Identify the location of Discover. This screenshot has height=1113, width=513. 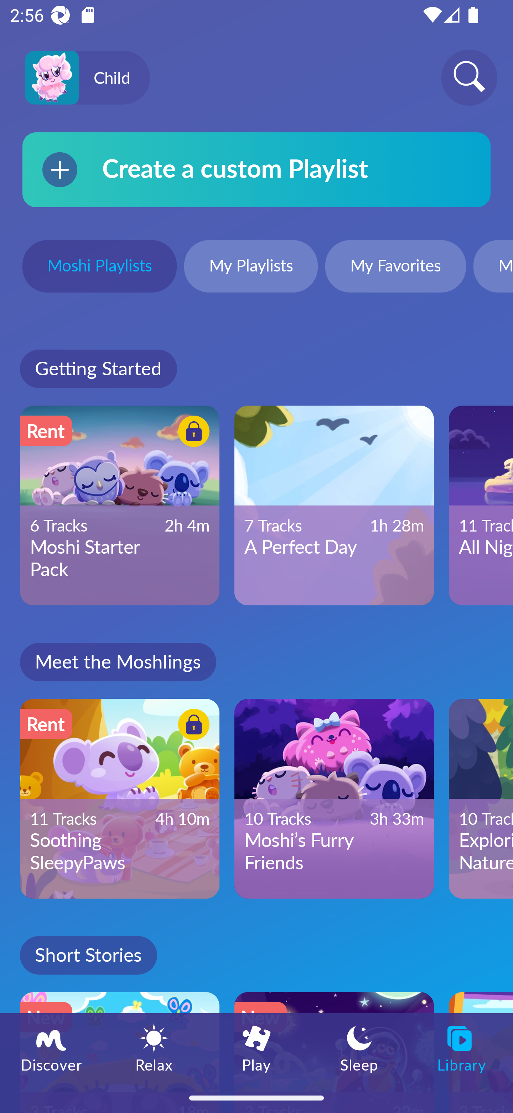
(51, 1048).